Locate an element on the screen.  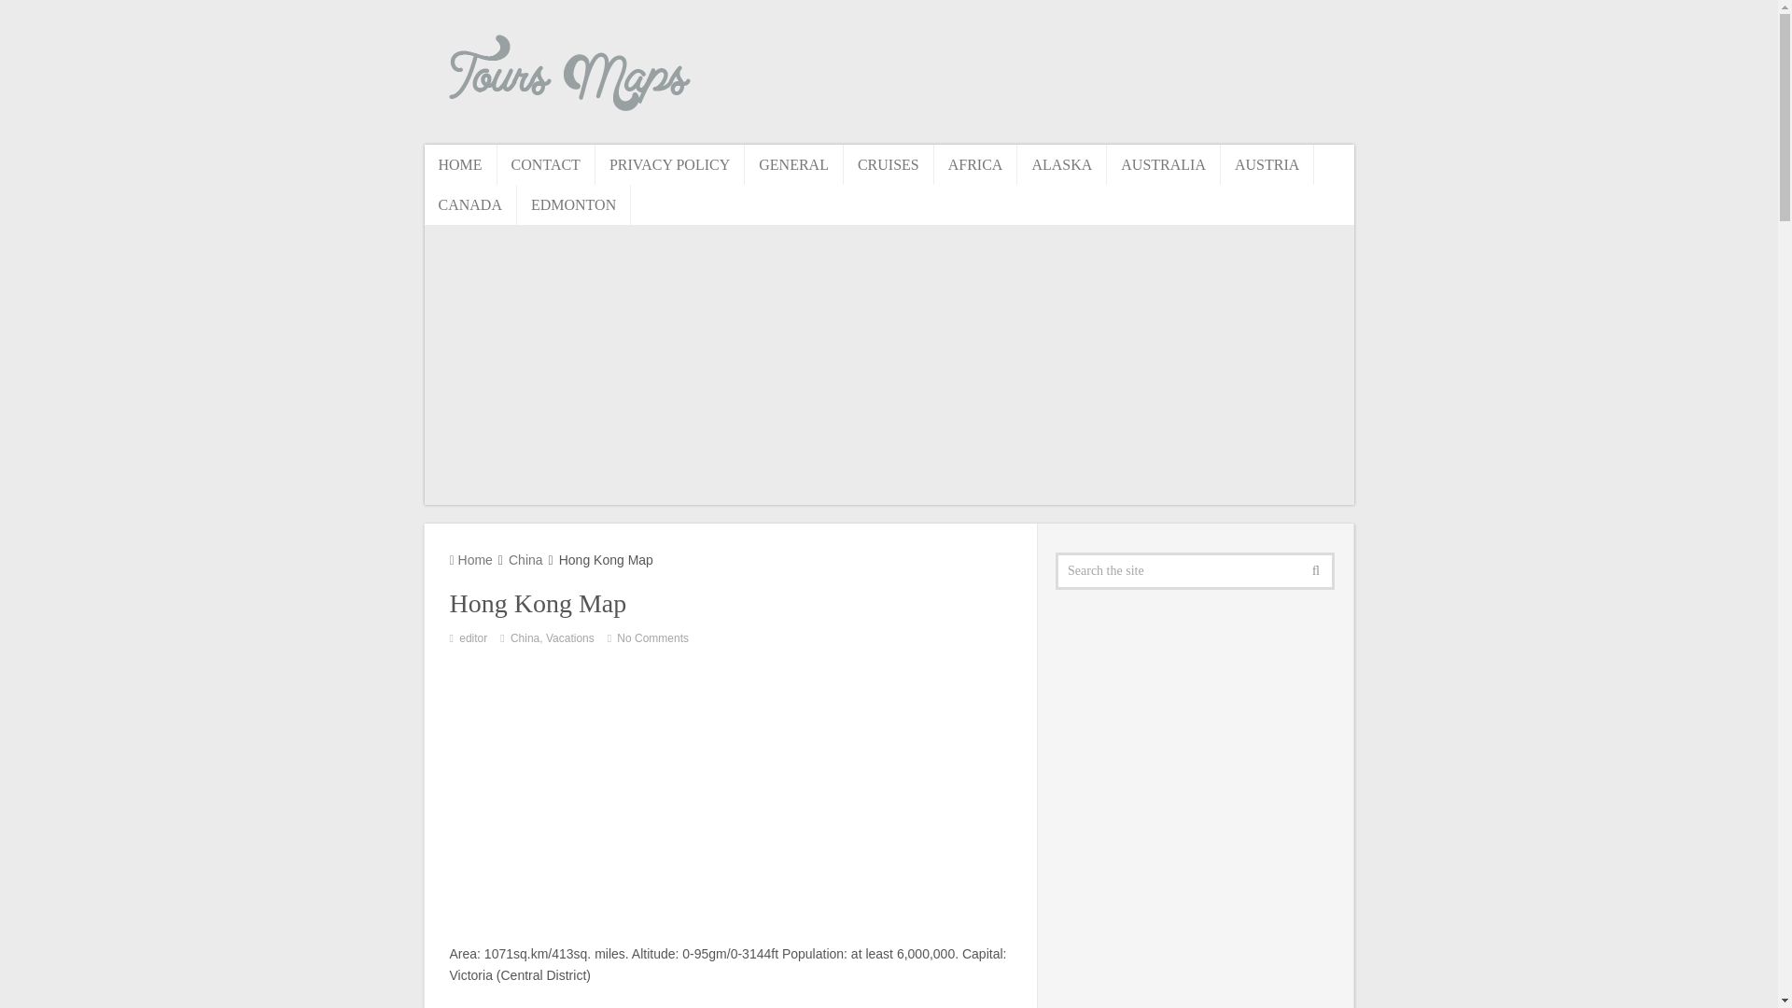
View all posts in Vacations is located at coordinates (570, 638).